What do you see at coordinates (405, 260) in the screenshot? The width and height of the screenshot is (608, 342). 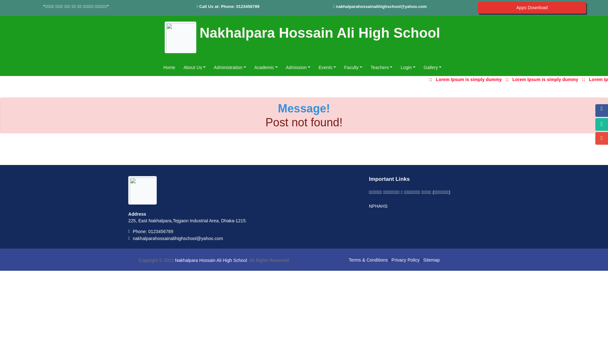 I see `Privacy Policy` at bounding box center [405, 260].